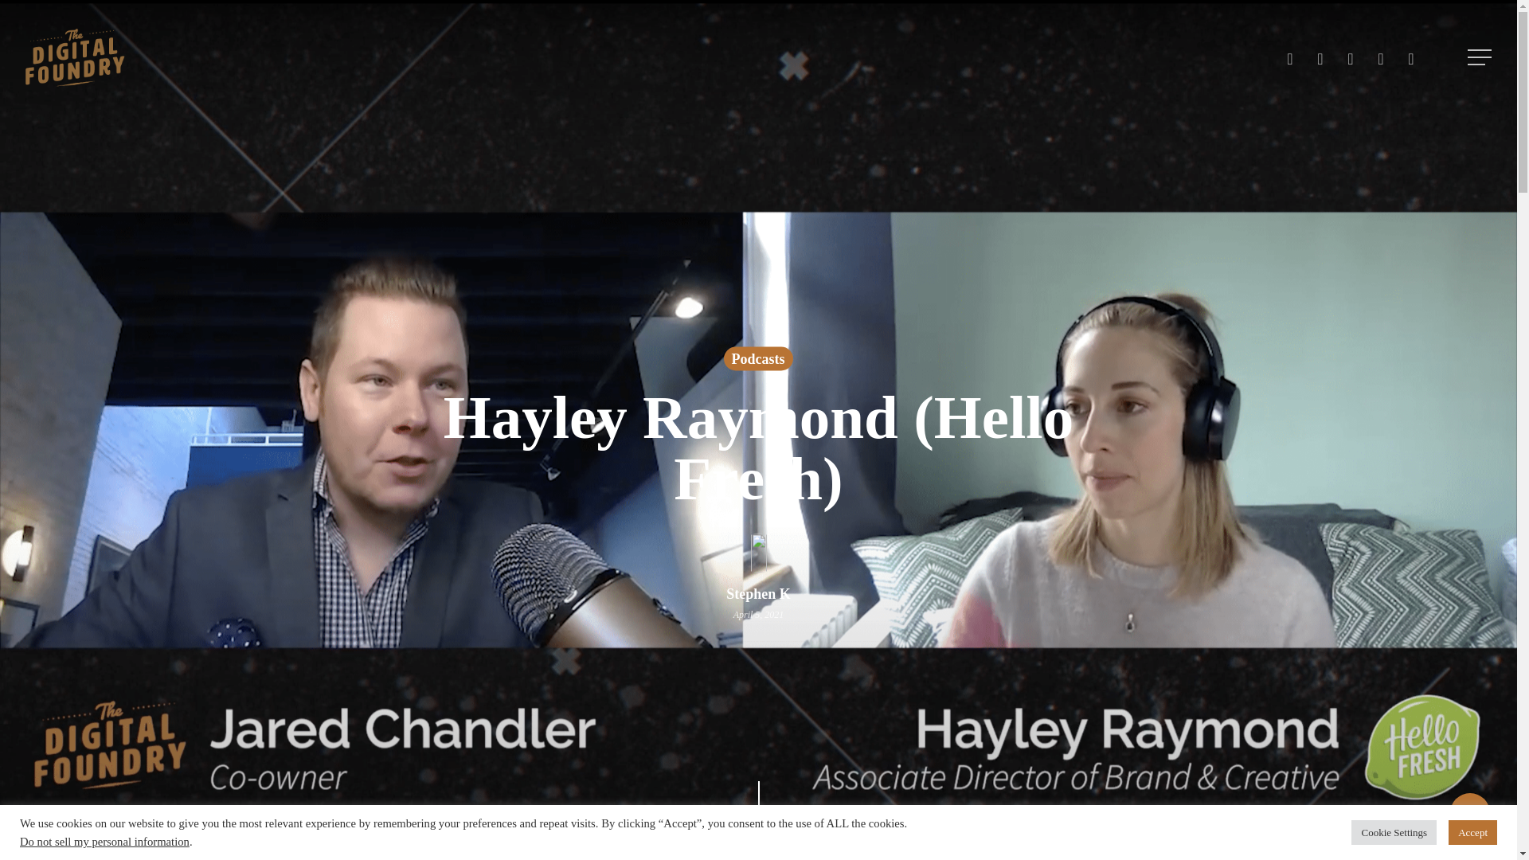 This screenshot has width=1529, height=860. Describe the element at coordinates (757, 376) in the screenshot. I see `Podcasts` at that location.